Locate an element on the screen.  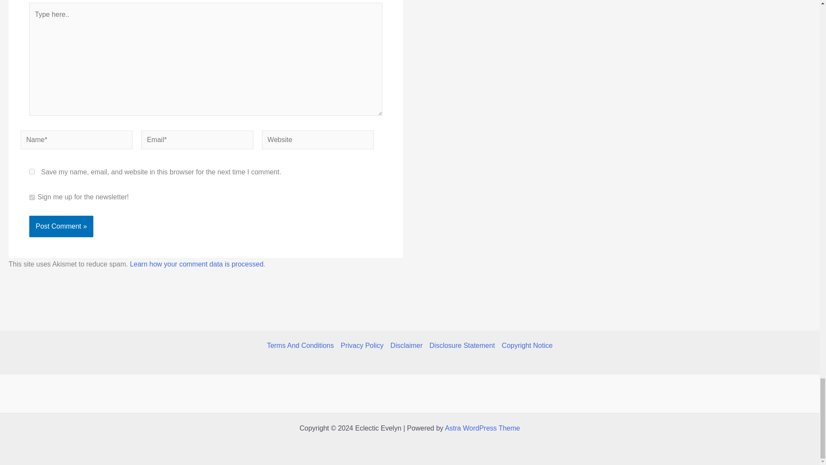
yes is located at coordinates (32, 171).